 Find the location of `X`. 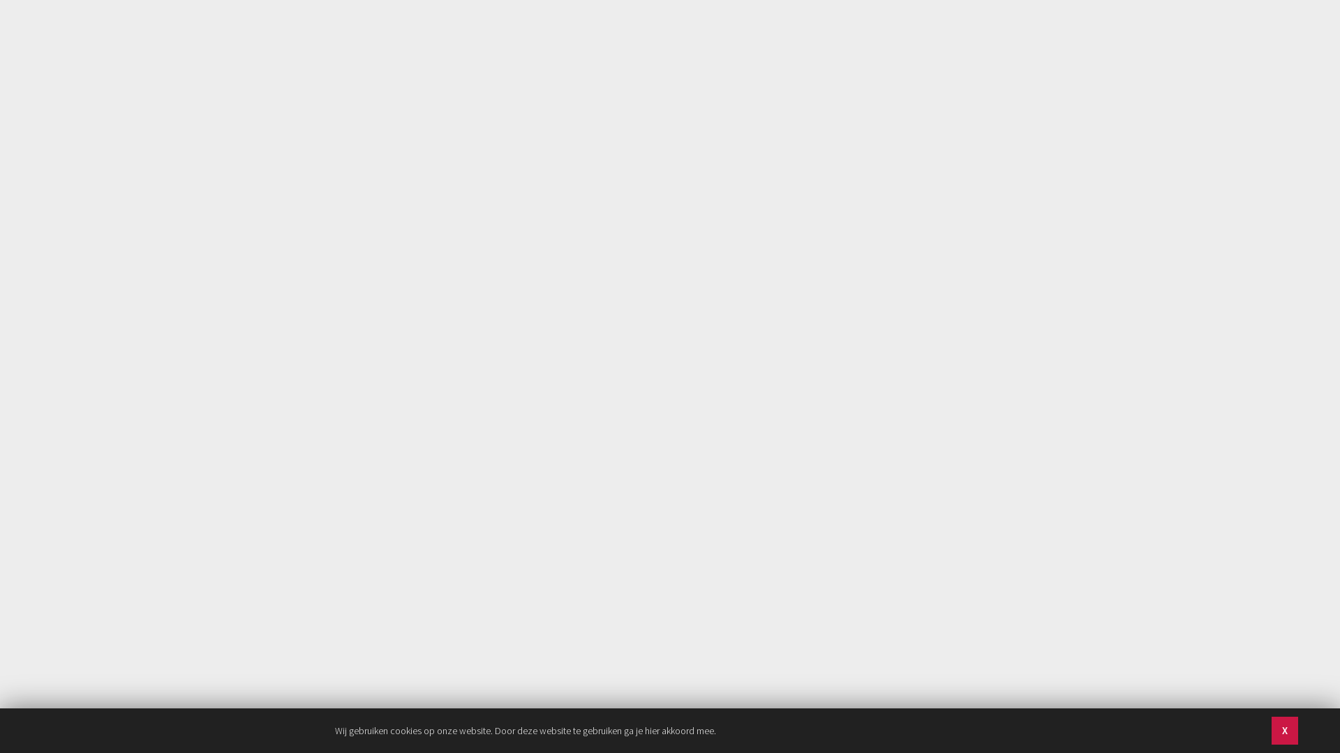

X is located at coordinates (1285, 731).